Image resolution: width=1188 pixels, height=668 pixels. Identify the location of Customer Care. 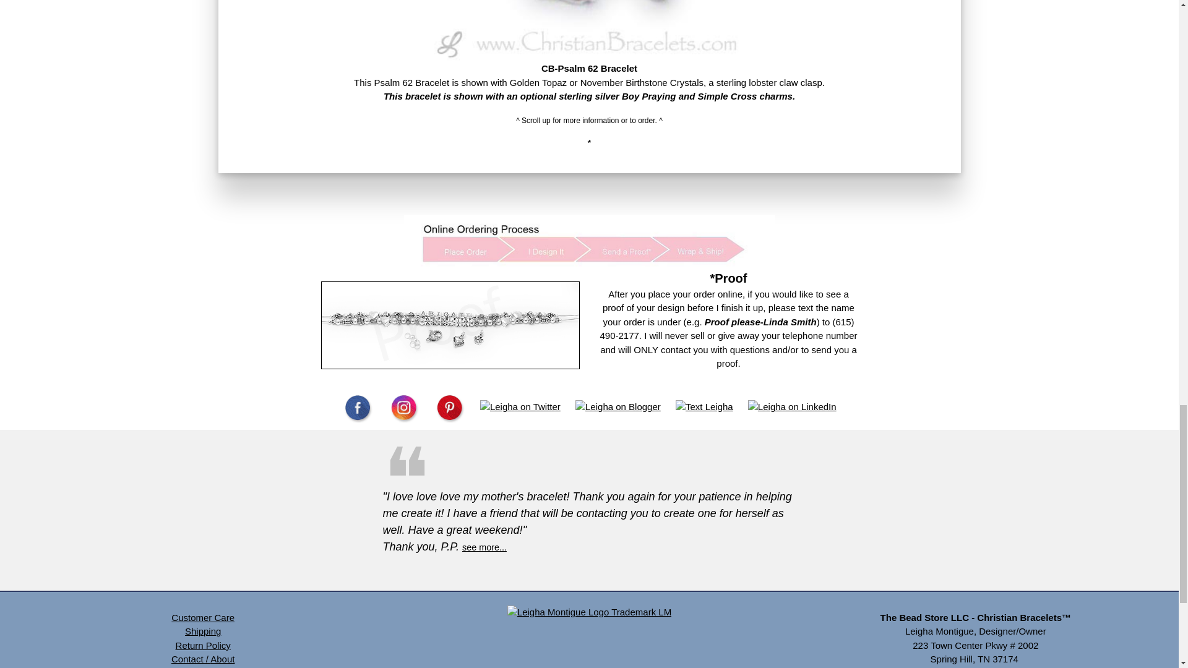
(202, 617).